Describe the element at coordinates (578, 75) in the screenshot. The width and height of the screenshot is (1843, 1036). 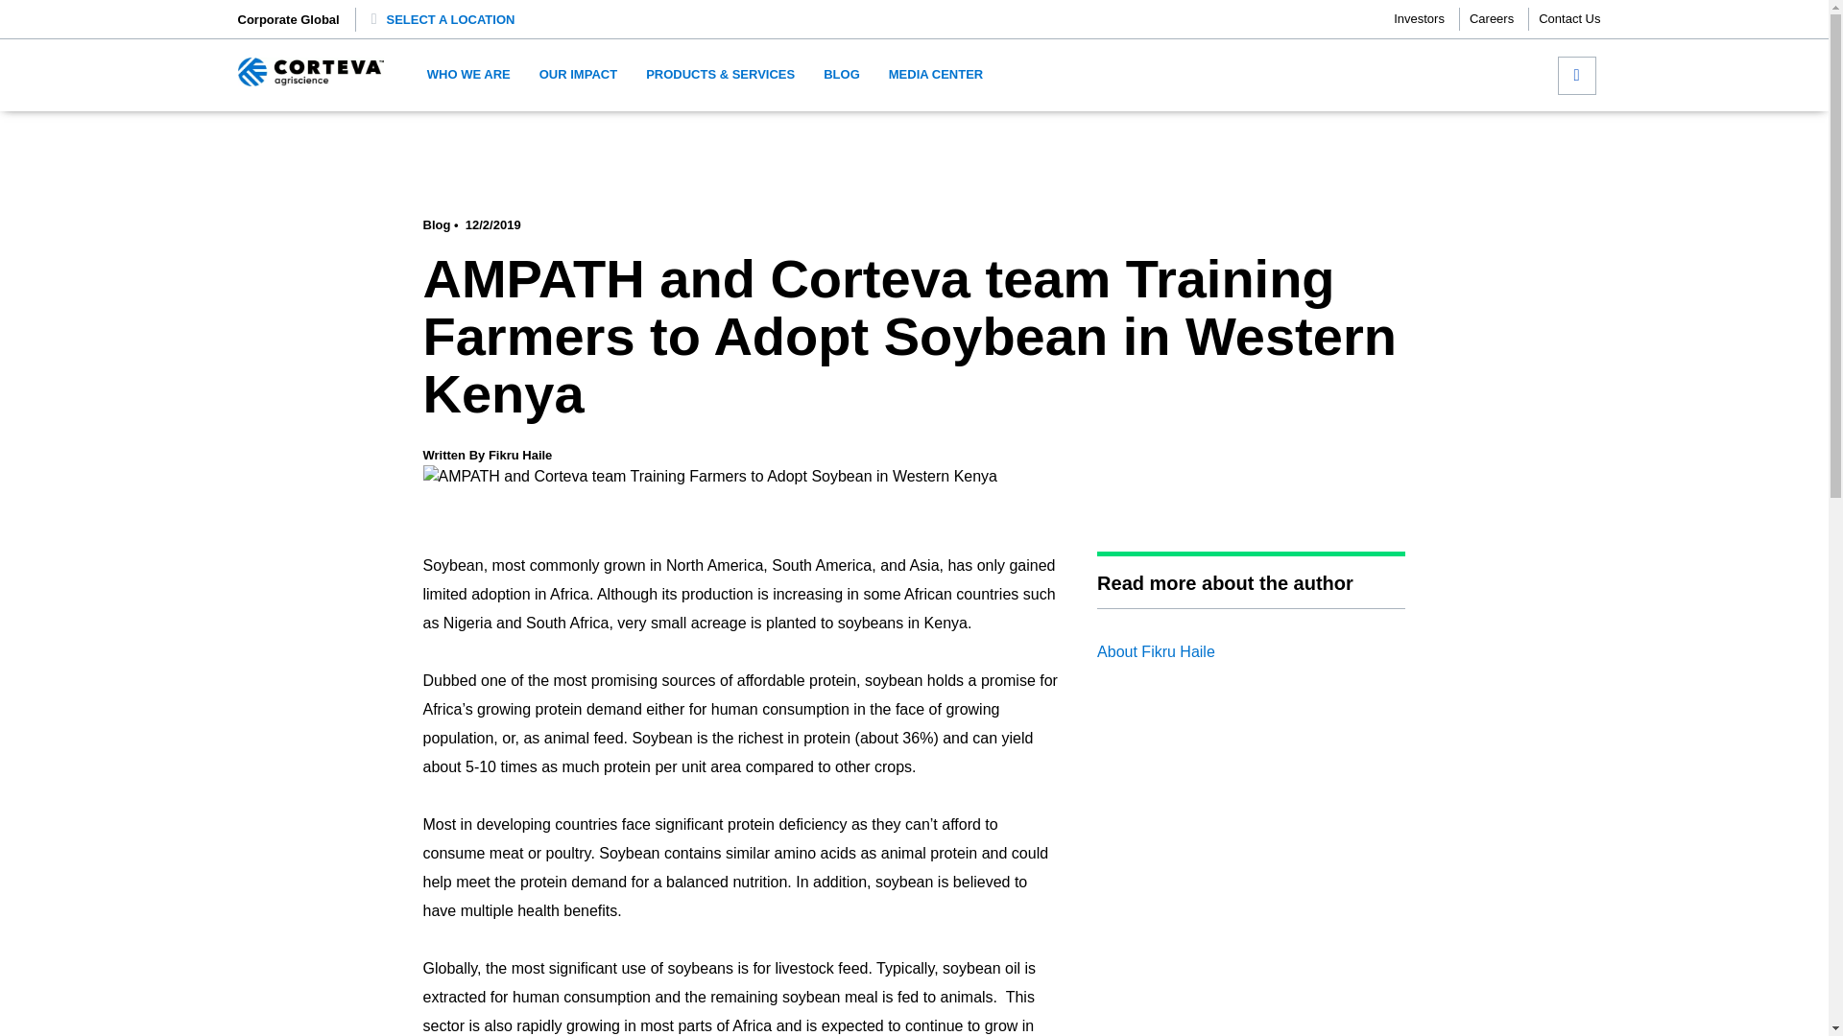
I see `OUR IMPACT` at that location.